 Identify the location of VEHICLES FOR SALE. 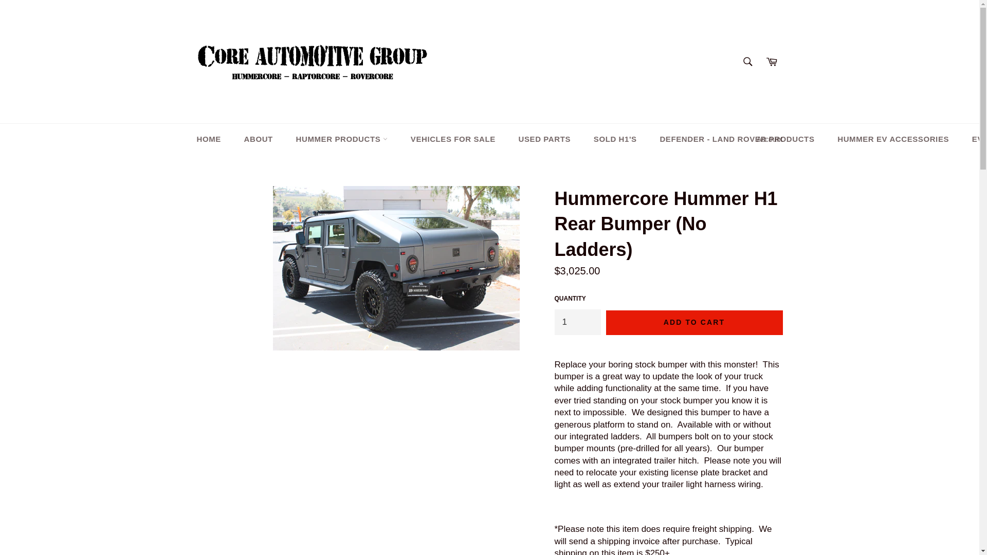
(453, 139).